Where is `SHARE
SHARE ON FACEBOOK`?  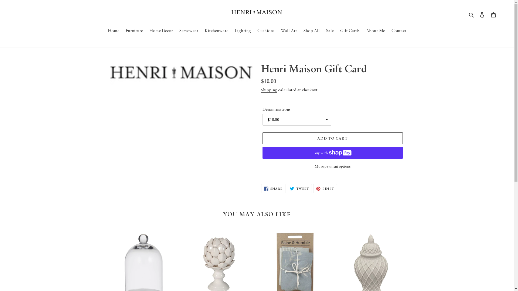 SHARE
SHARE ON FACEBOOK is located at coordinates (274, 189).